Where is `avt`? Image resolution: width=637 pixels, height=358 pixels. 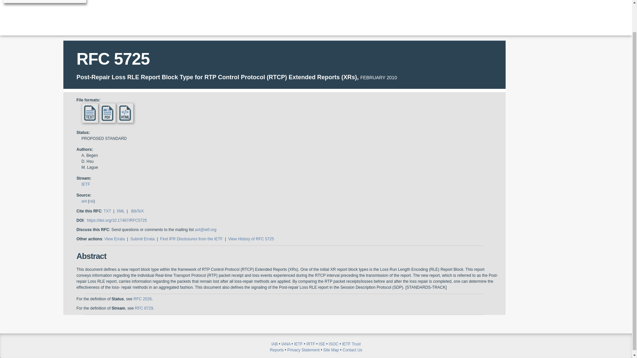 avt is located at coordinates (84, 201).